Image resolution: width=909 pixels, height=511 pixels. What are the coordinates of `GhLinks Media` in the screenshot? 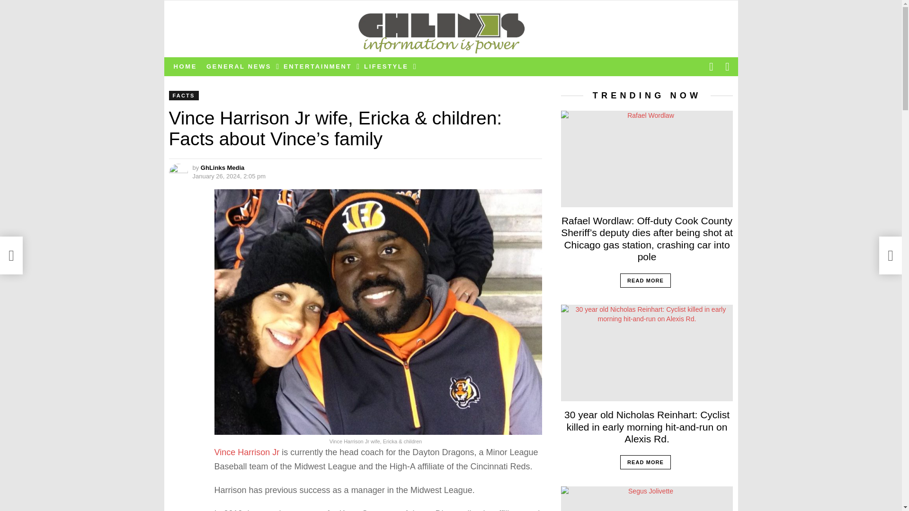 It's located at (223, 167).